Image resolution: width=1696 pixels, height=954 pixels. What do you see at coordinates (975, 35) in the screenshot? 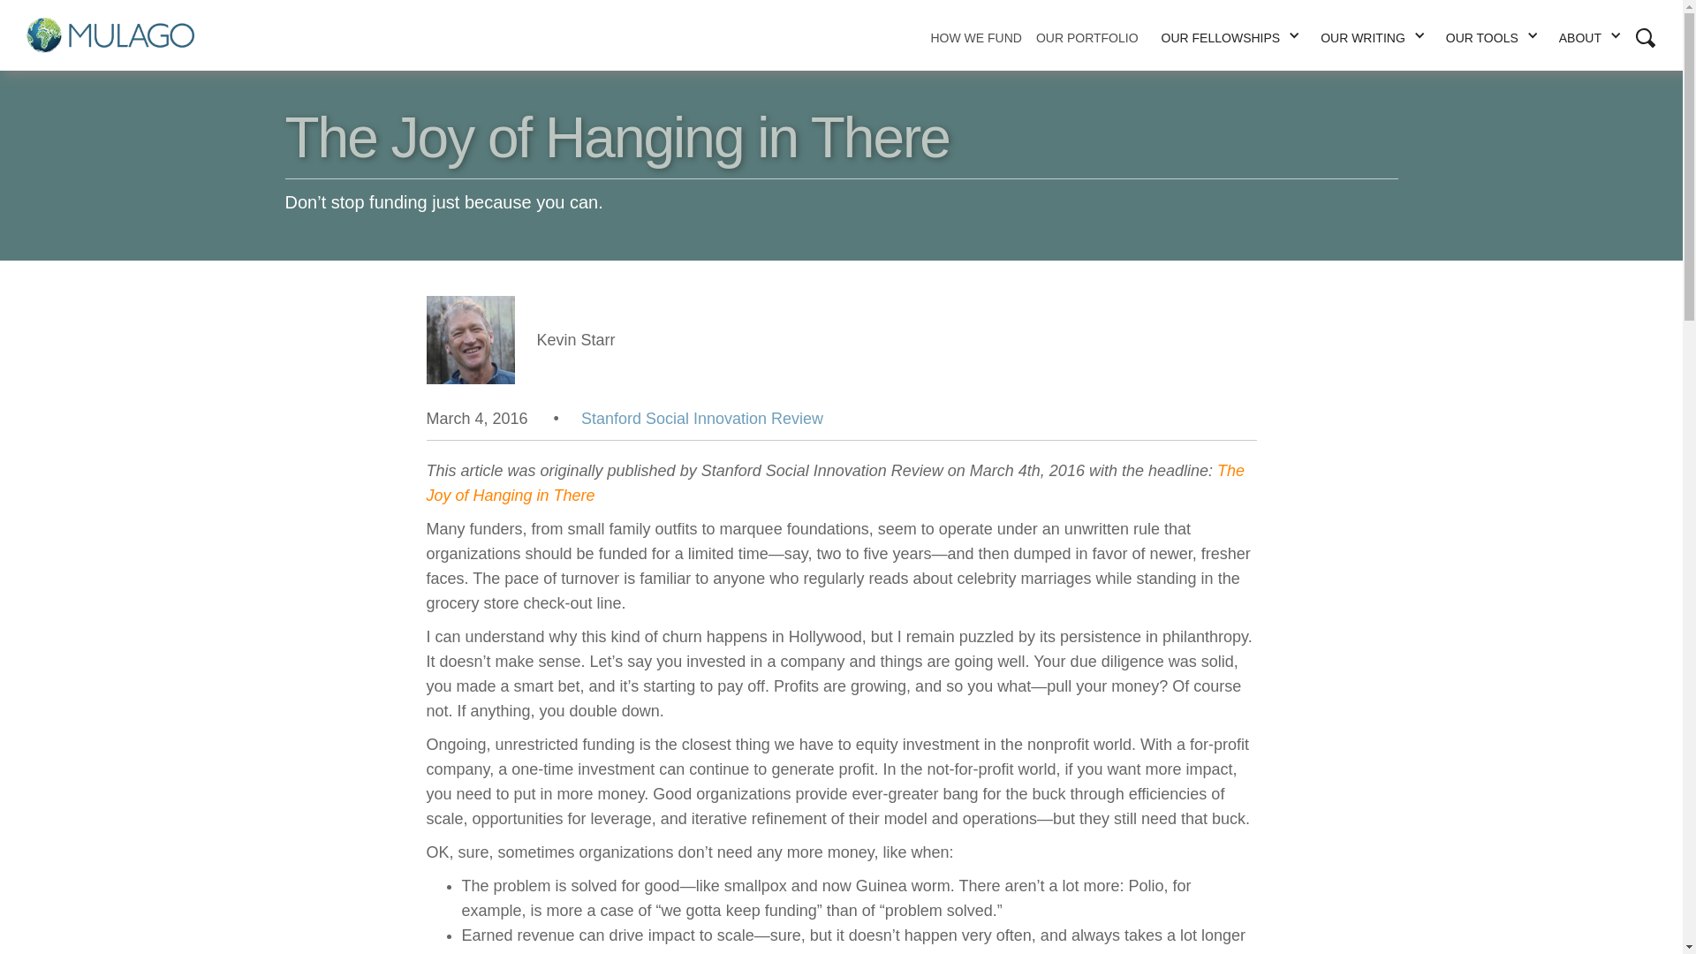
I see `HOW WE FUND` at bounding box center [975, 35].